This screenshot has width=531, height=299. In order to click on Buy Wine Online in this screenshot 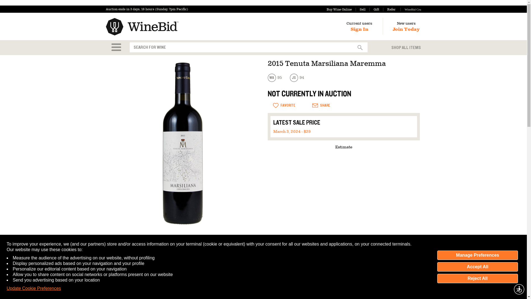, I will do `click(339, 9)`.